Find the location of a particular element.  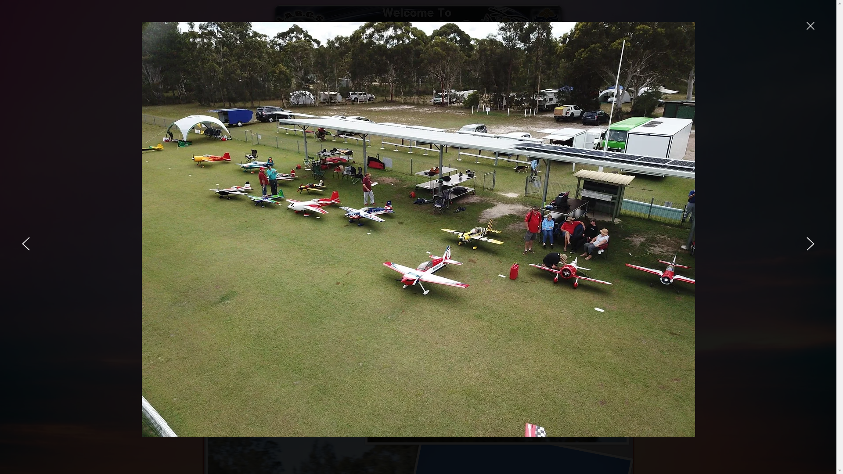

356428483_3386578231564230_2360188934504411662_n.jpg is located at coordinates (340, 326).